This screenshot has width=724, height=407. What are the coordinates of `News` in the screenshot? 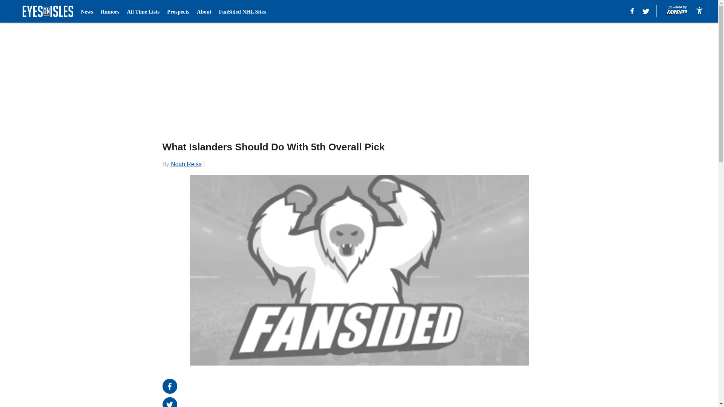 It's located at (87, 11).